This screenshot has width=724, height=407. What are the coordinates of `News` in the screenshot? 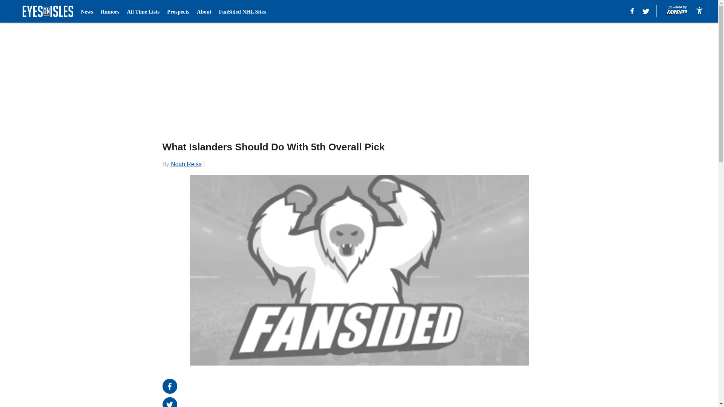 It's located at (87, 11).